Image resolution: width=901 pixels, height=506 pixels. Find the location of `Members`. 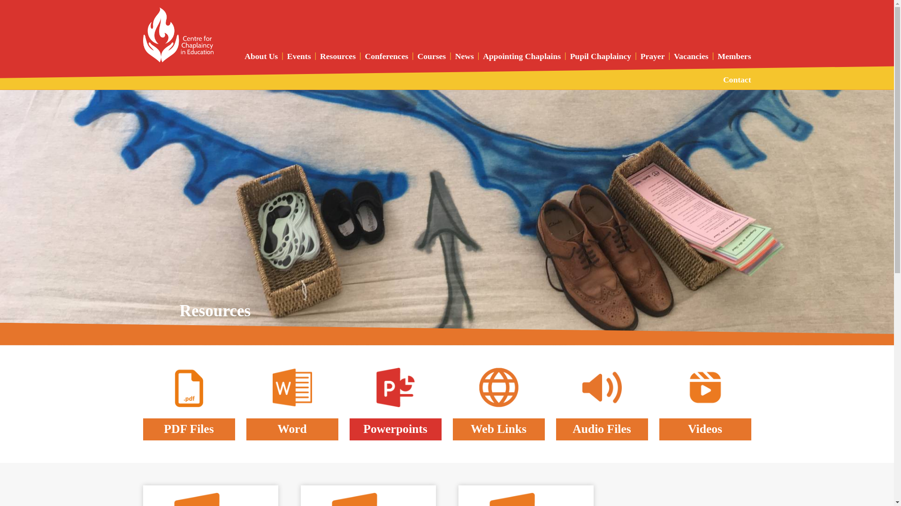

Members is located at coordinates (734, 56).